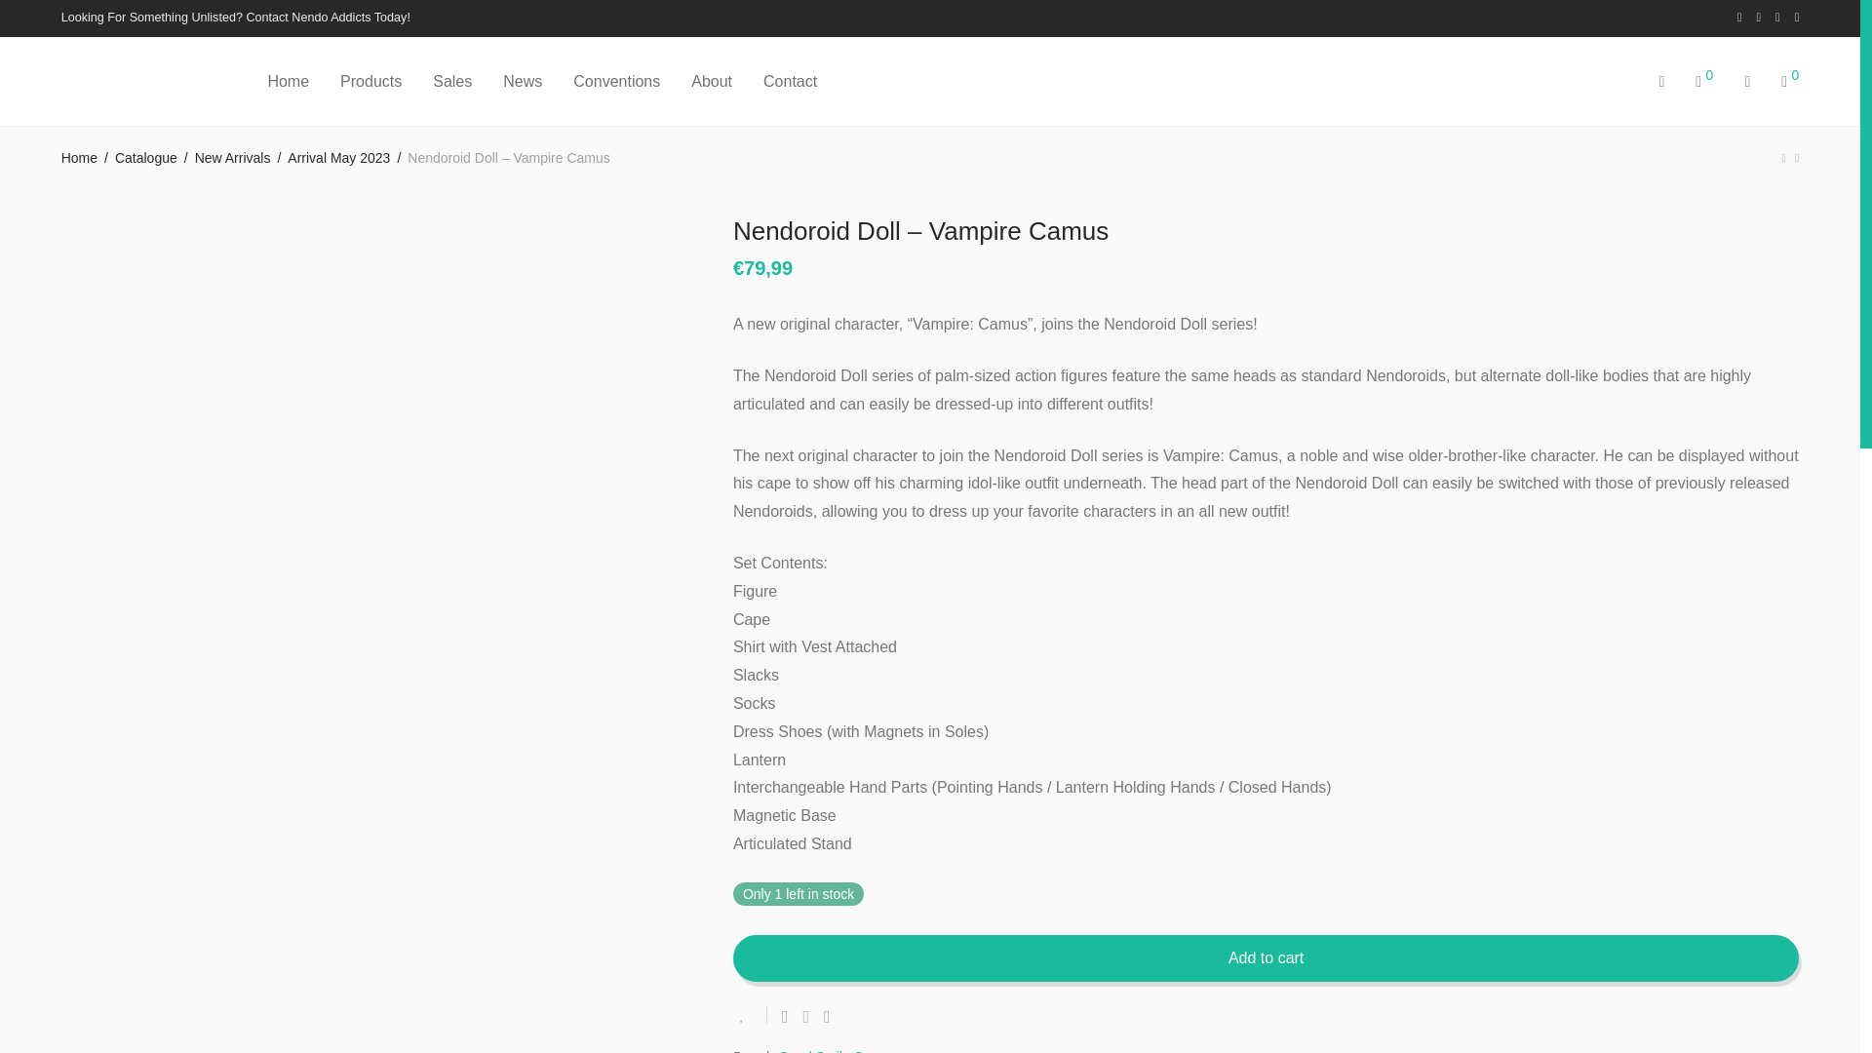  Describe the element at coordinates (616, 82) in the screenshot. I see `Conventions` at that location.